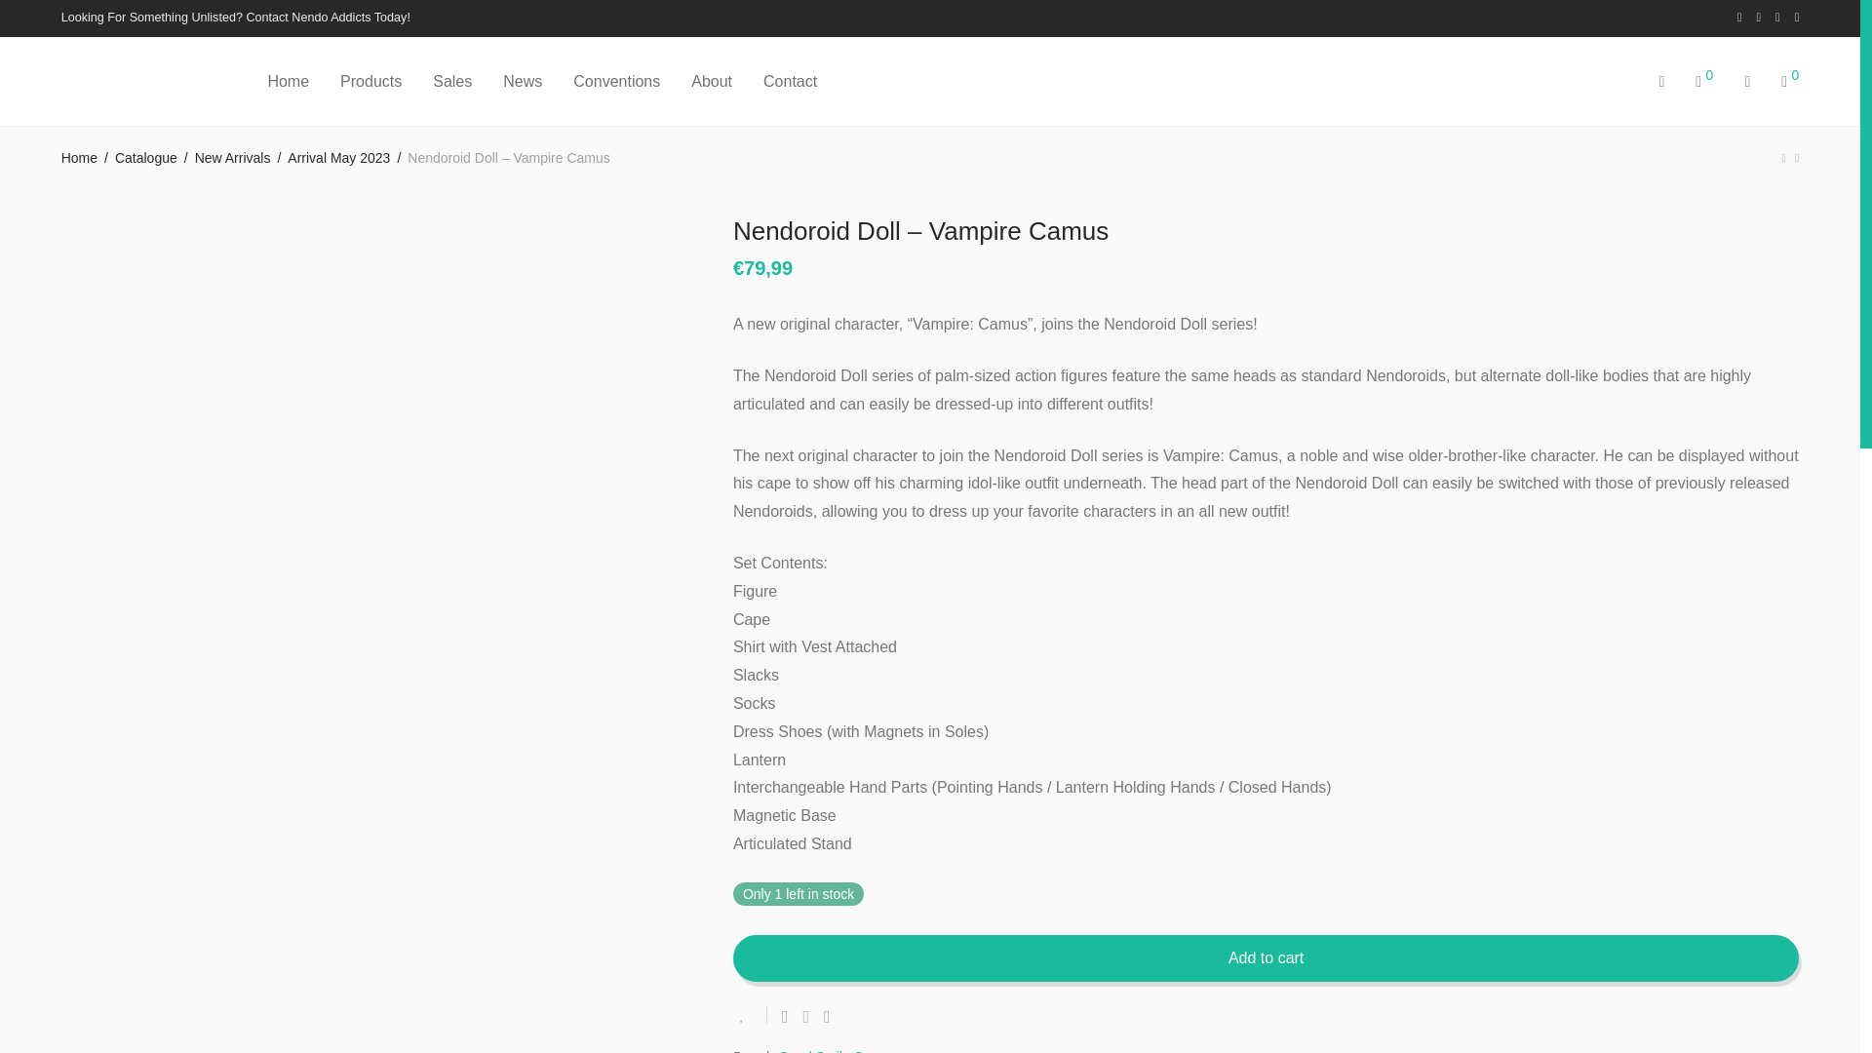  Describe the element at coordinates (616, 82) in the screenshot. I see `Conventions` at that location.